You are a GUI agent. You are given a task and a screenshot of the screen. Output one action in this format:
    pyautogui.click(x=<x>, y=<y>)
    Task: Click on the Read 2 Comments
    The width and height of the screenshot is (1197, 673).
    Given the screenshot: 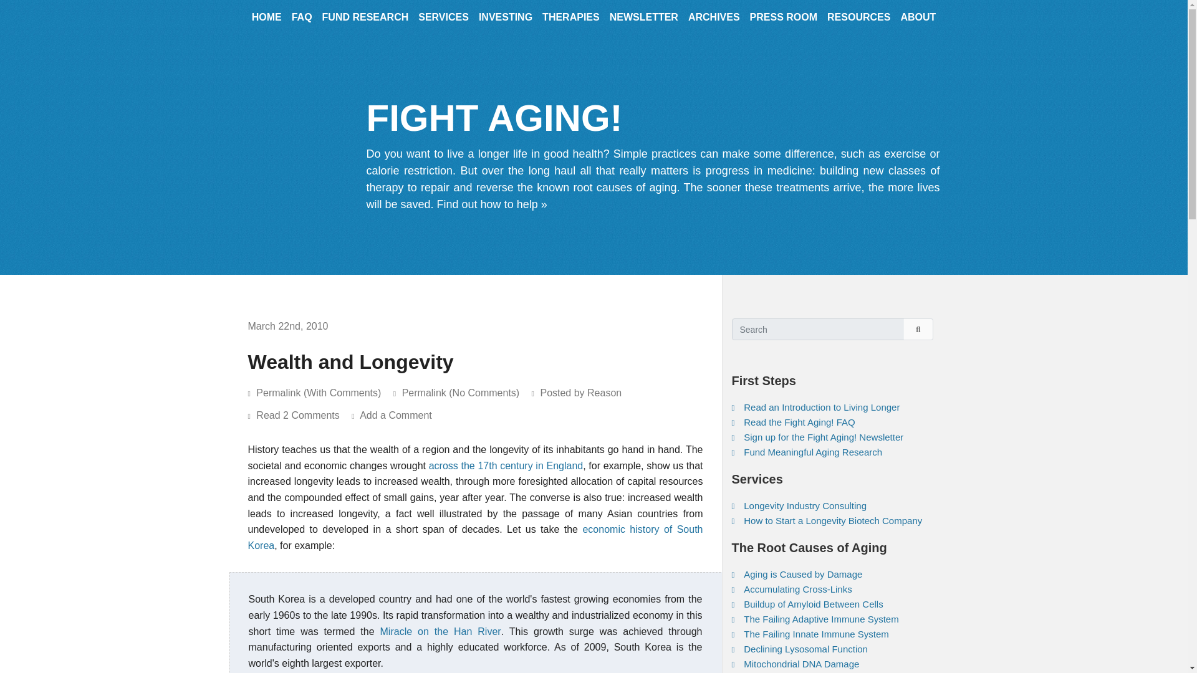 What is the action you would take?
    pyautogui.click(x=304, y=415)
    